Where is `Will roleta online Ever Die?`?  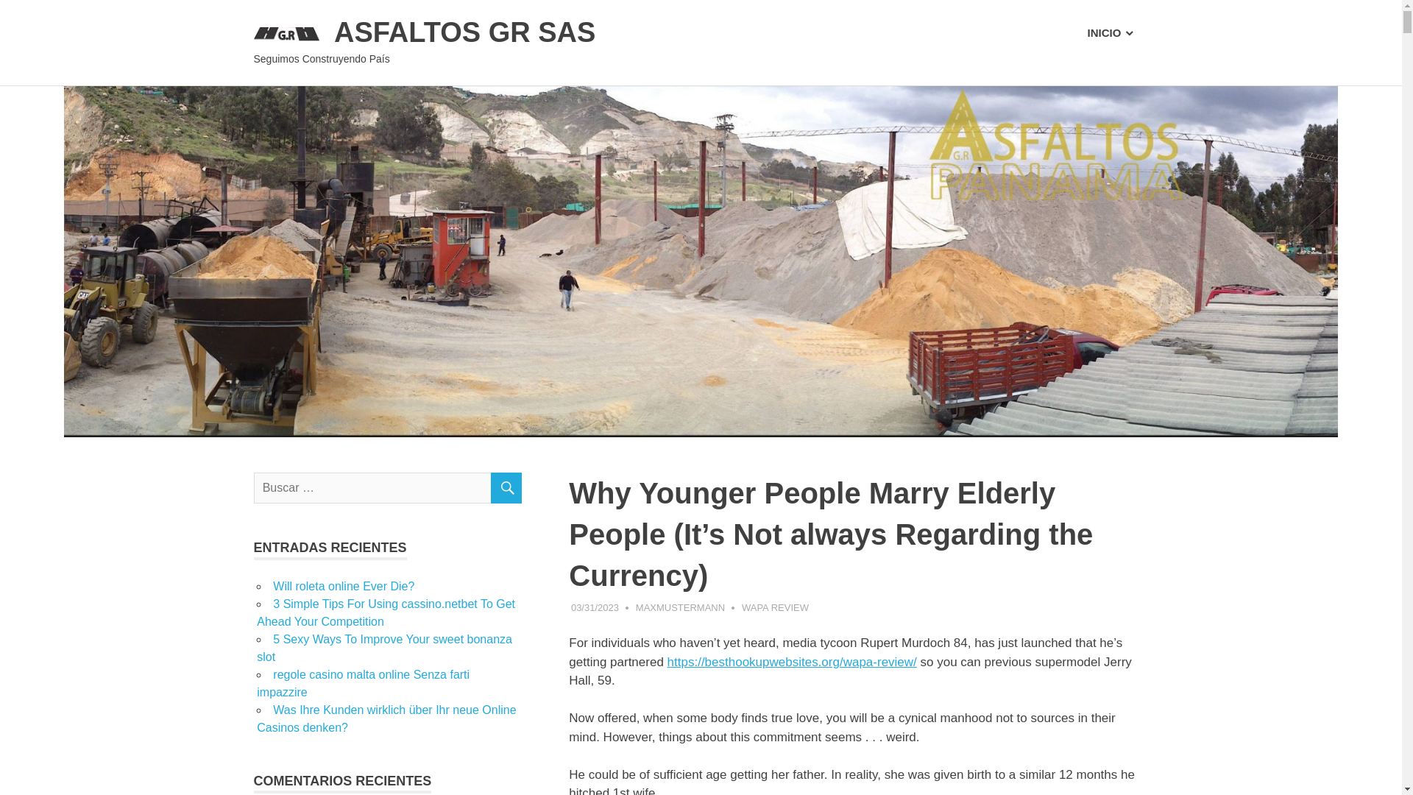 Will roleta online Ever Die? is located at coordinates (343, 586).